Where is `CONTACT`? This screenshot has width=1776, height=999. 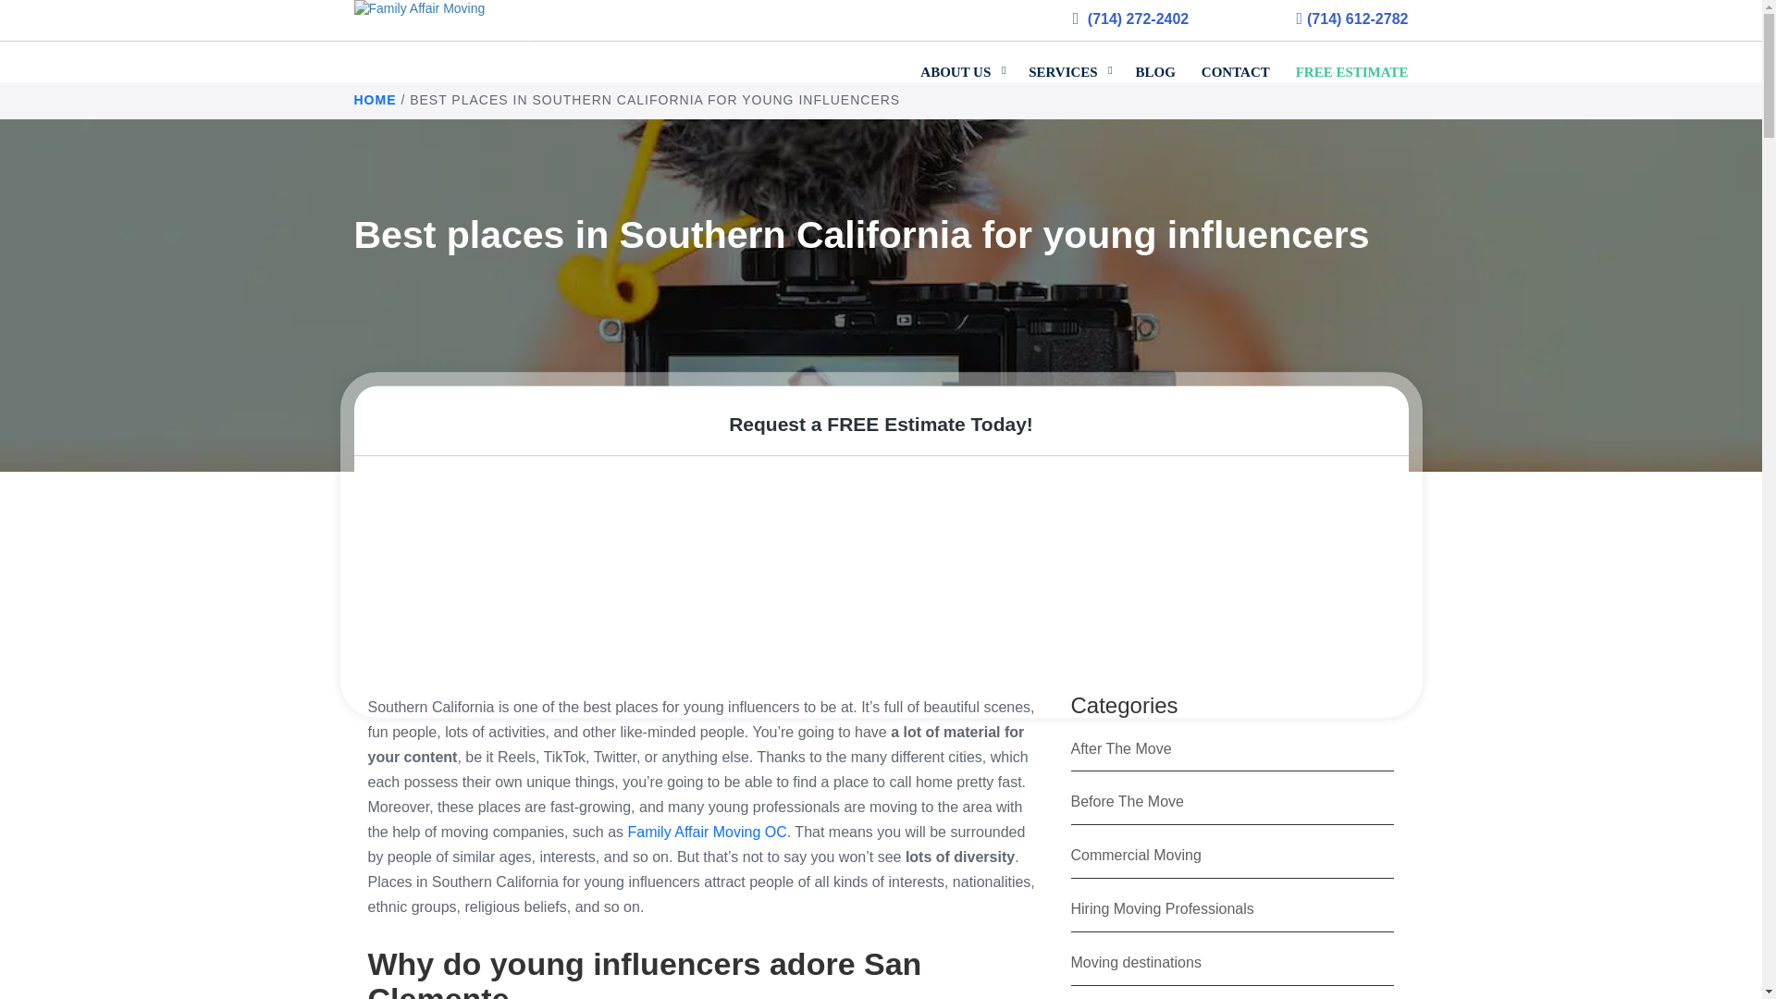
CONTACT is located at coordinates (1235, 63).